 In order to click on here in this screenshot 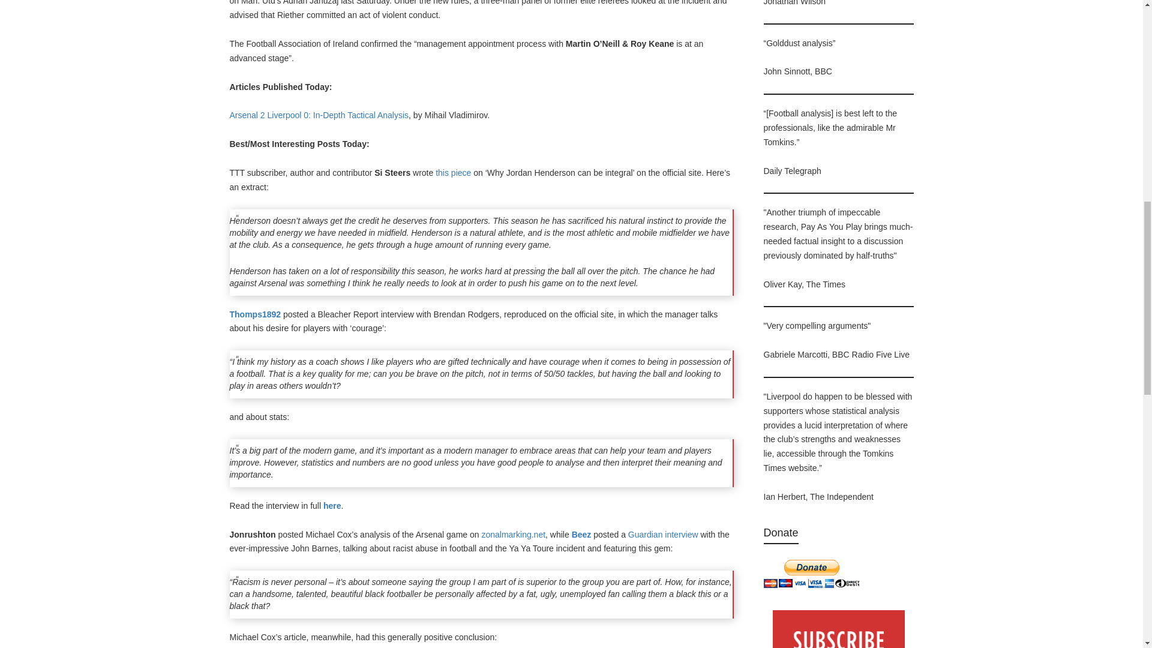, I will do `click(332, 505)`.